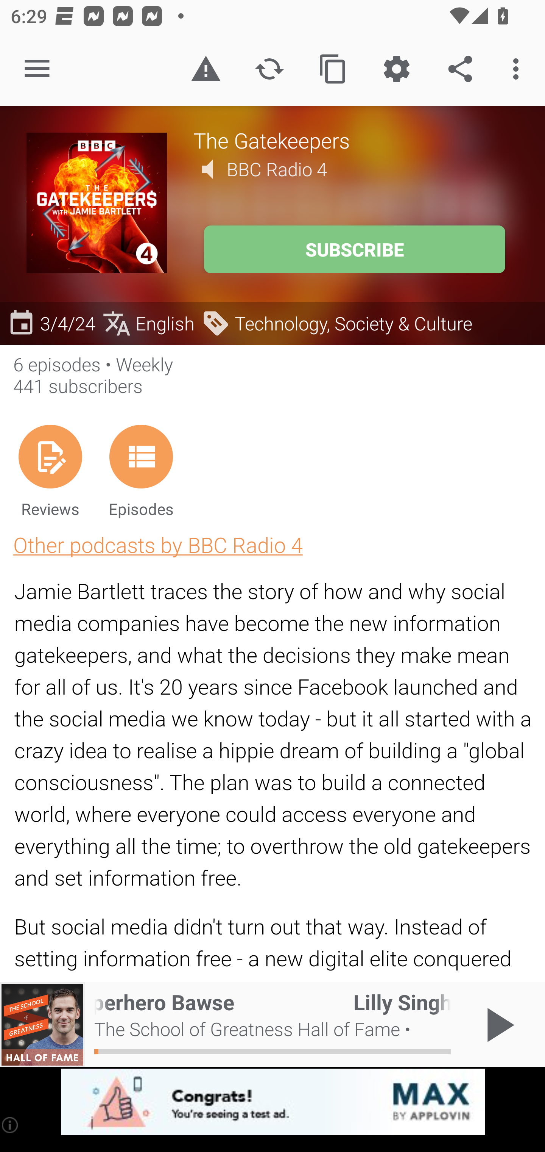 This screenshot has width=545, height=1152. Describe the element at coordinates (272, 1102) in the screenshot. I see `app-monetization` at that location.